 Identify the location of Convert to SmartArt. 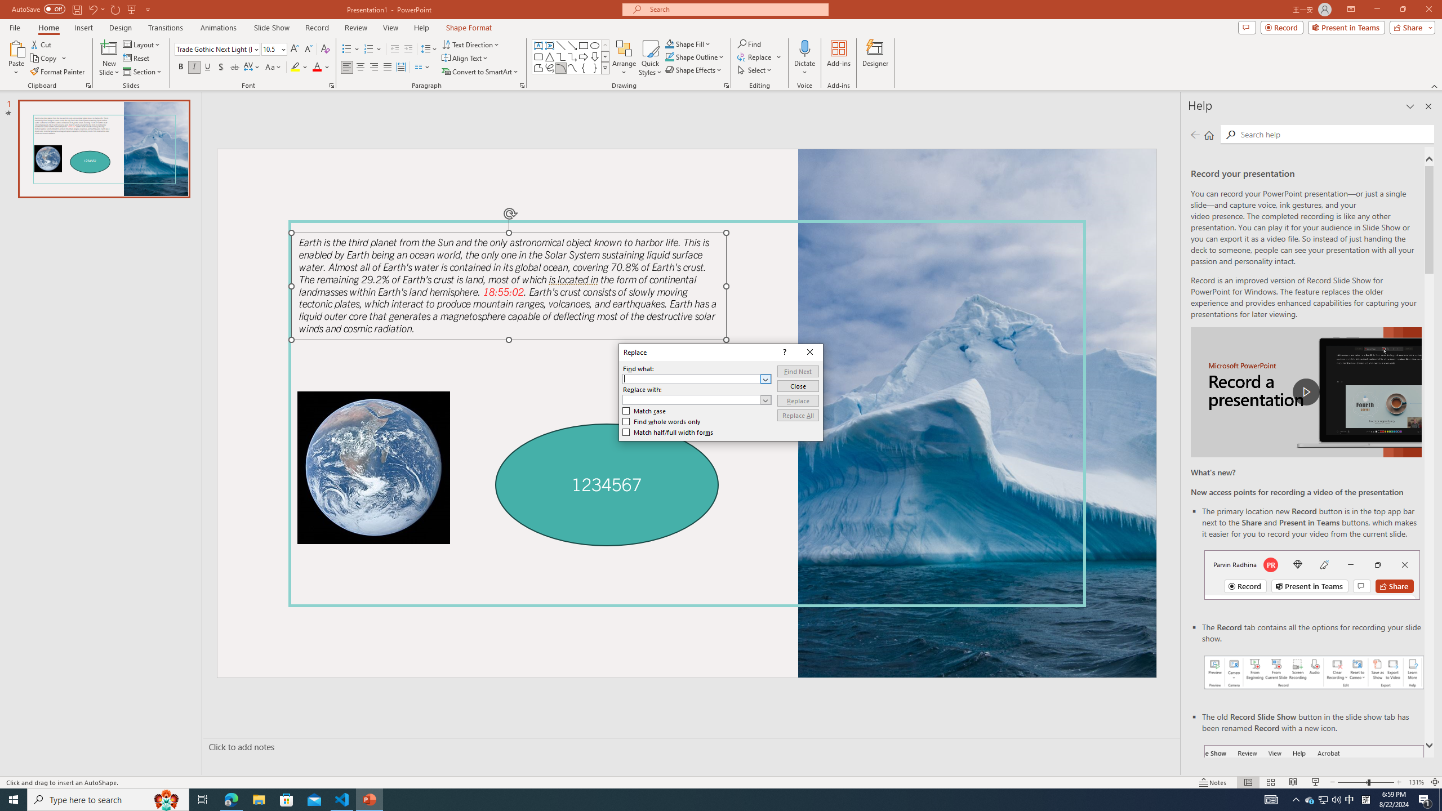
(1310, 800).